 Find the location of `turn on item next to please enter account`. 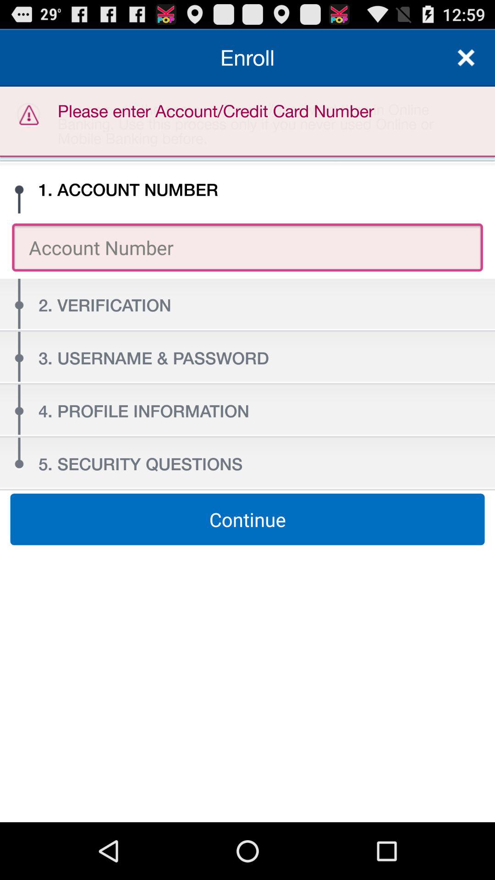

turn on item next to please enter account is located at coordinates (466, 58).